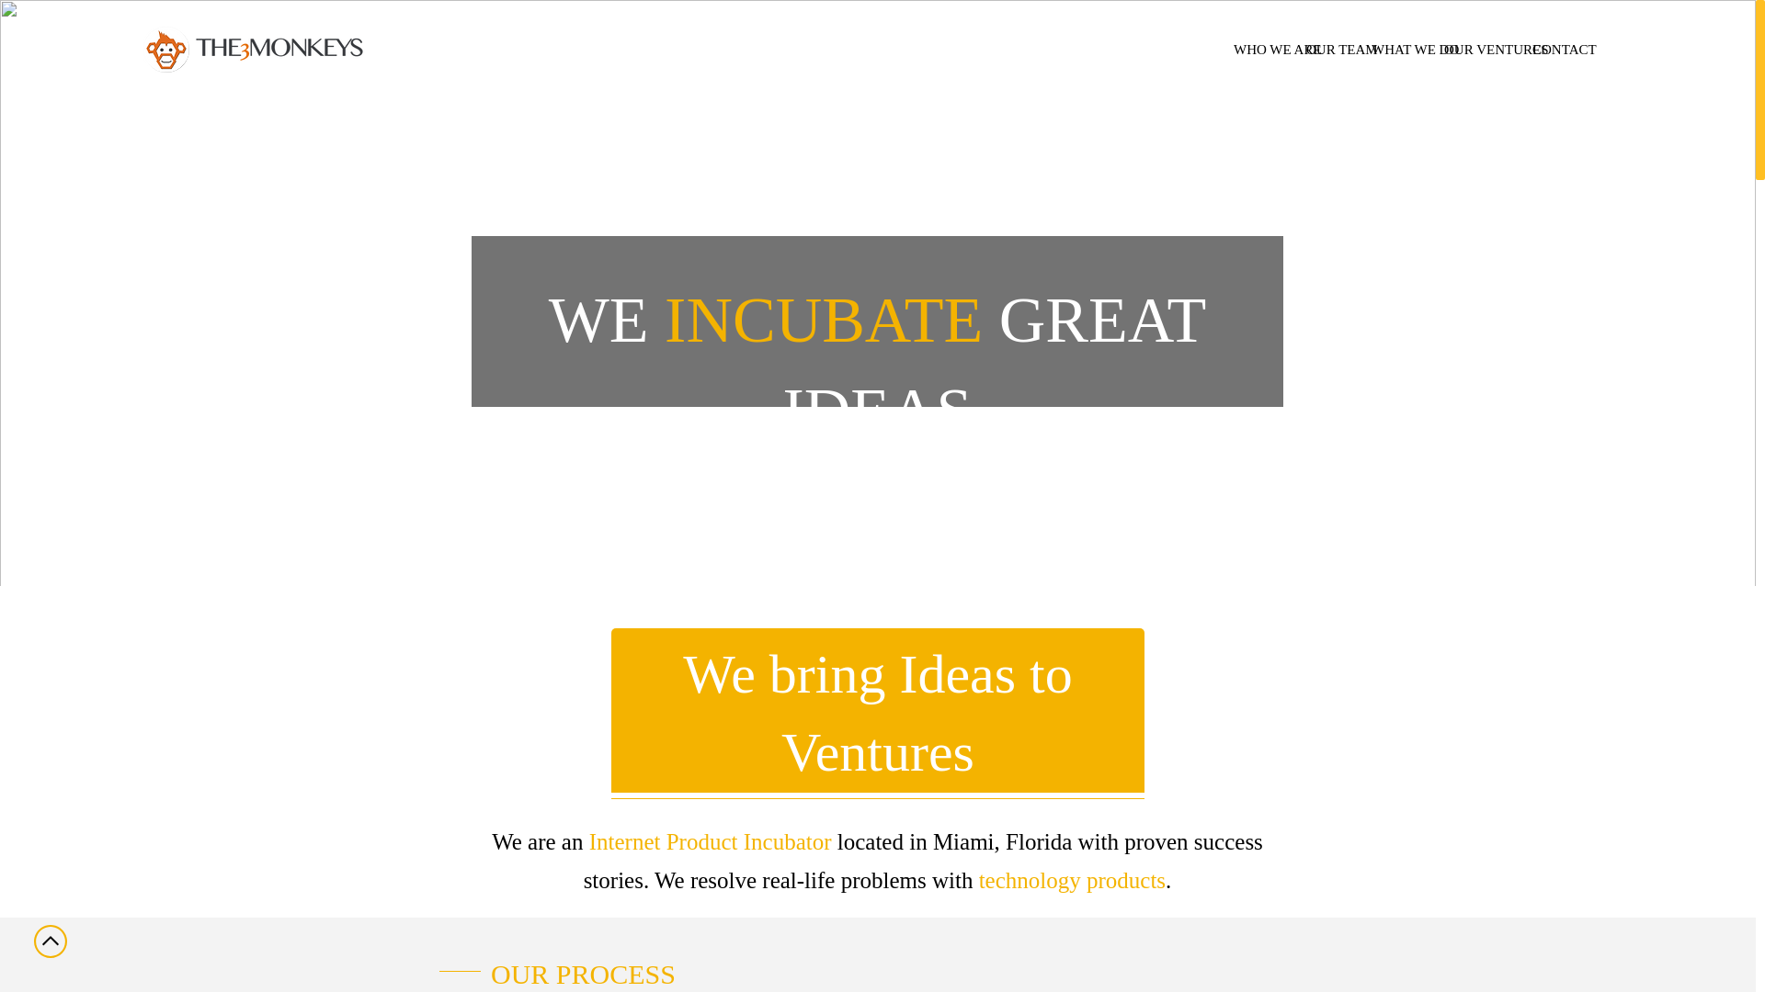 The height and width of the screenshot is (992, 1765). Describe the element at coordinates (1329, 50) in the screenshot. I see `OUR TEAM` at that location.